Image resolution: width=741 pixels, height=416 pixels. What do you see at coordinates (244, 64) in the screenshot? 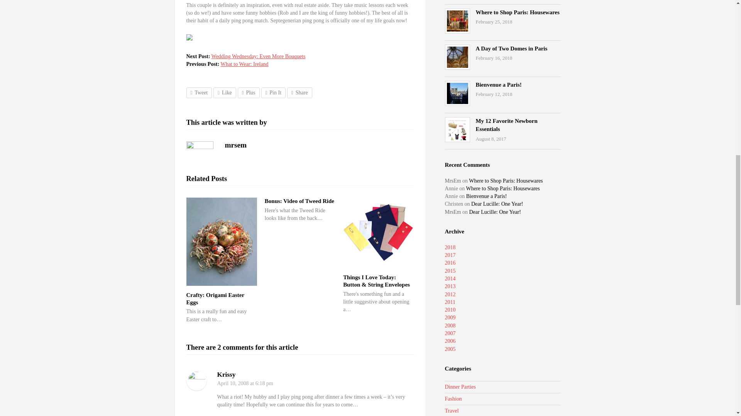
I see `What to Wear: Ireland` at bounding box center [244, 64].